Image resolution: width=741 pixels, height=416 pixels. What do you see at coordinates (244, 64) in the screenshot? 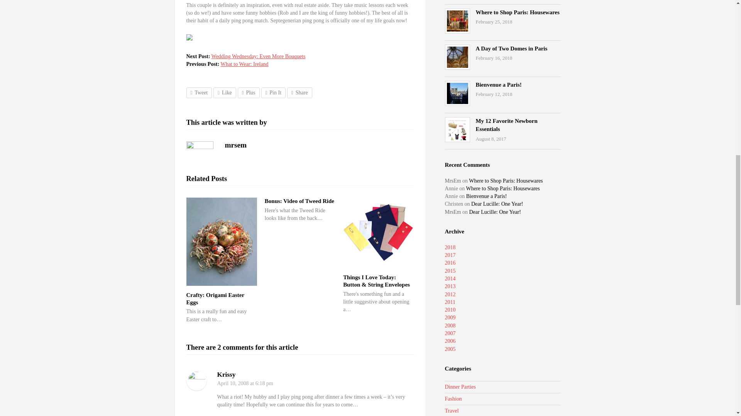
I see `What to Wear: Ireland` at bounding box center [244, 64].